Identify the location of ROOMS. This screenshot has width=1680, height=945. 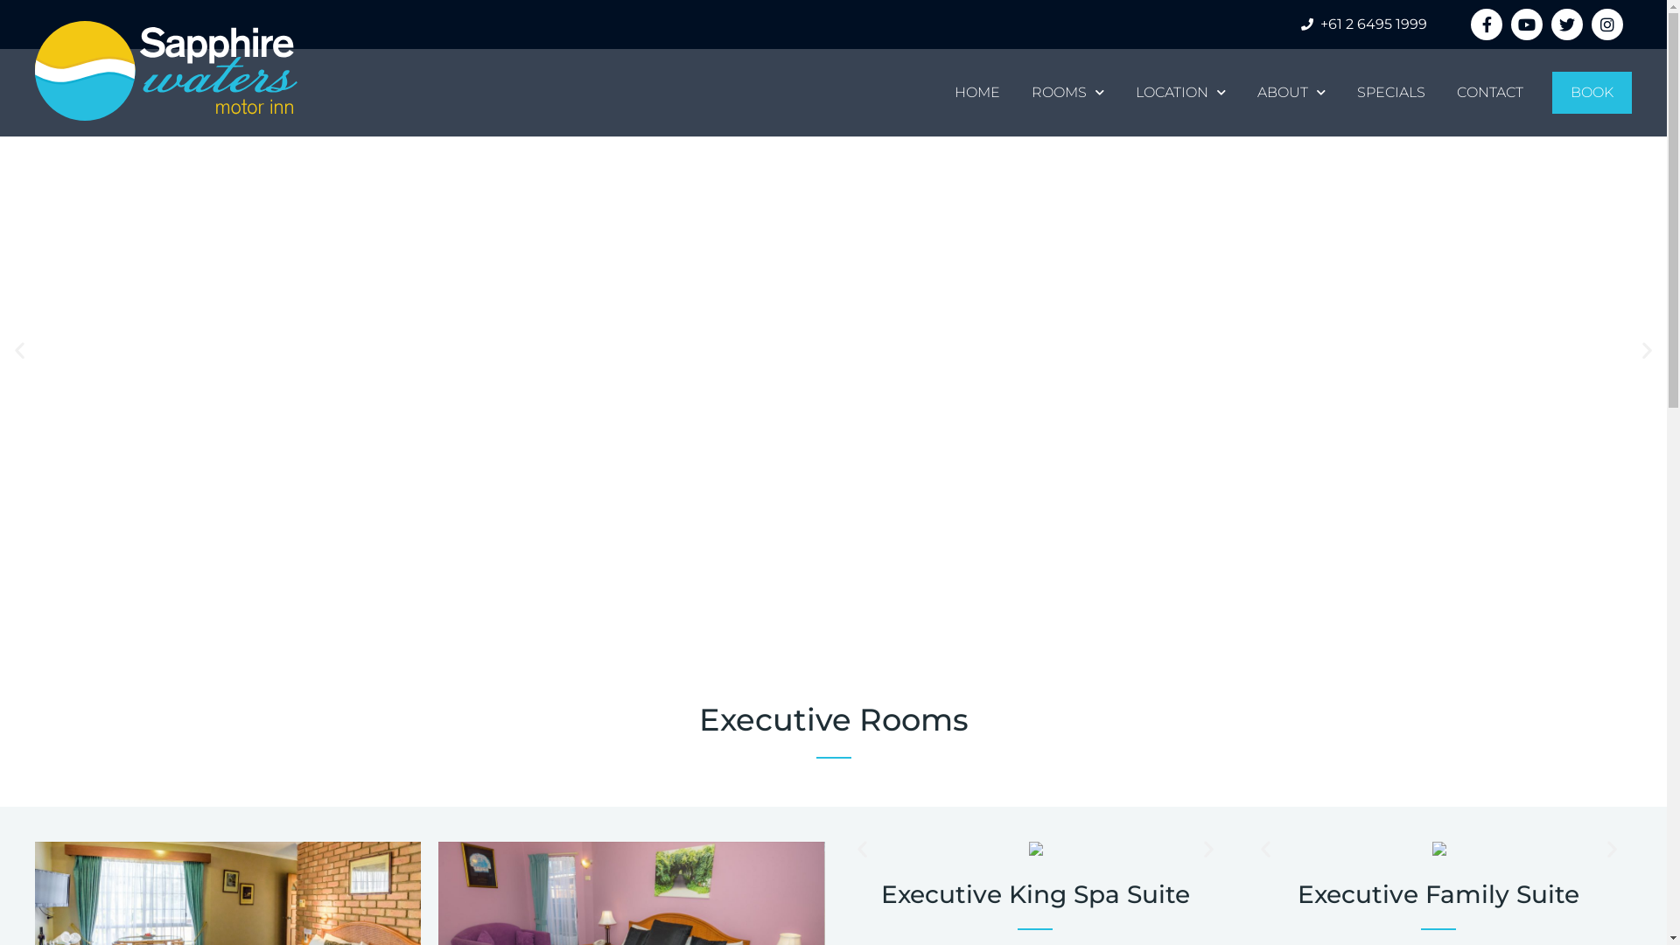
(1067, 93).